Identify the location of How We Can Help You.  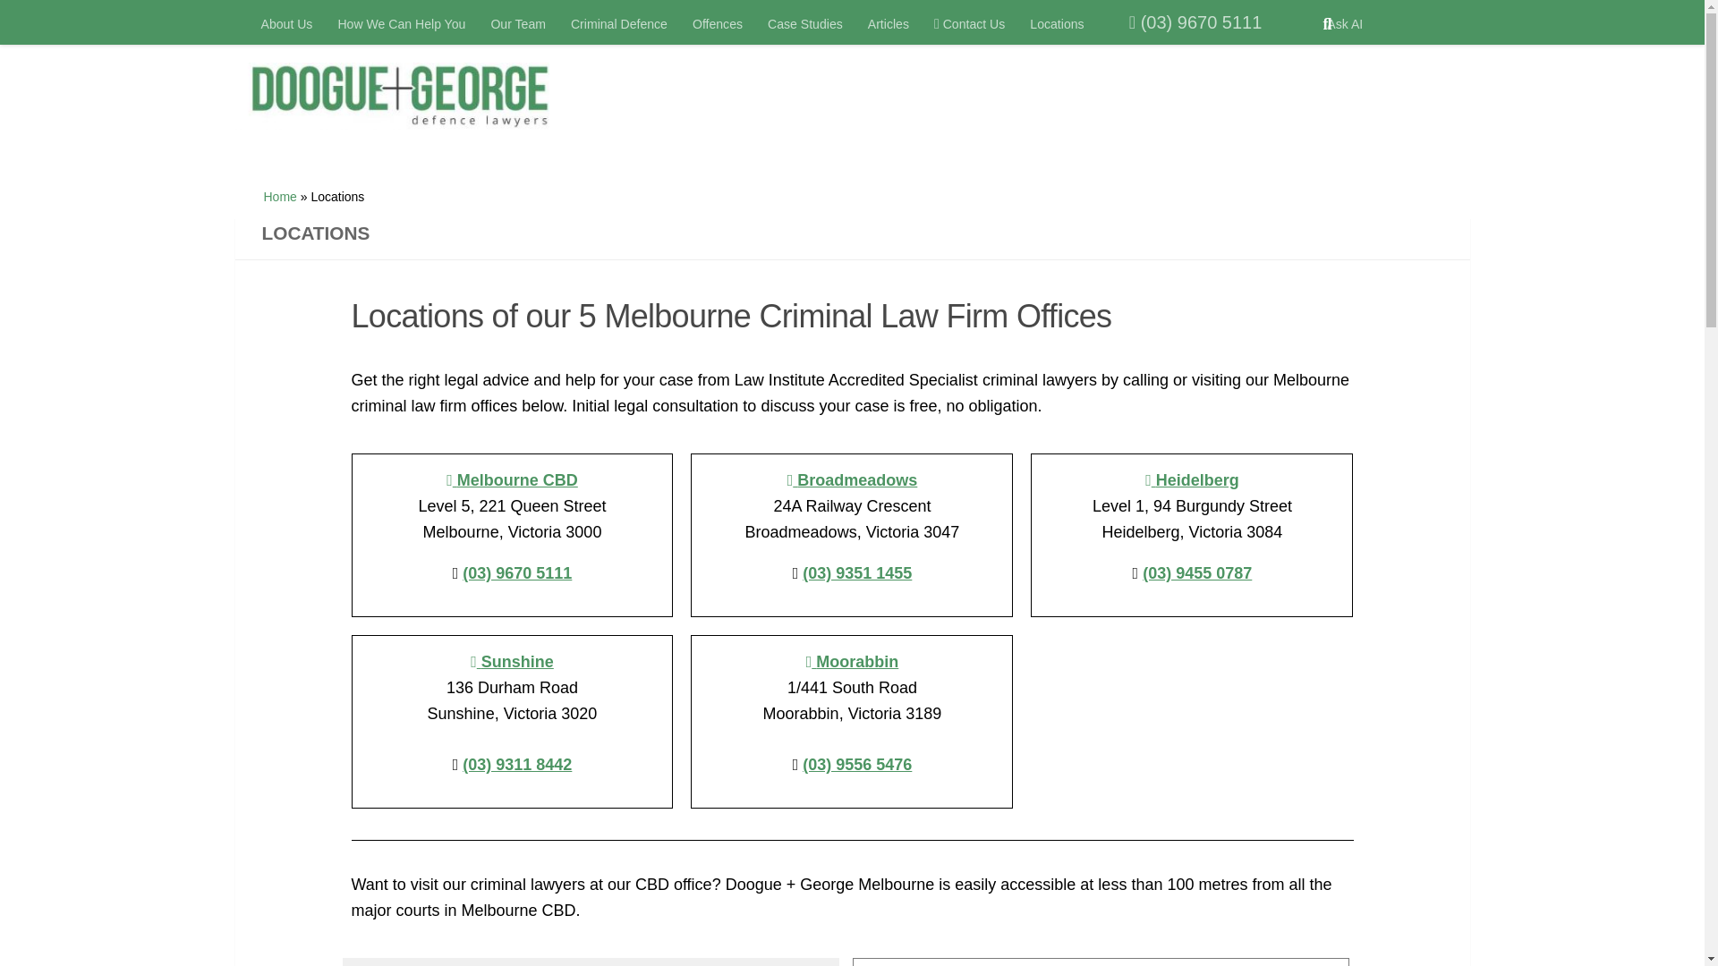
(401, 23).